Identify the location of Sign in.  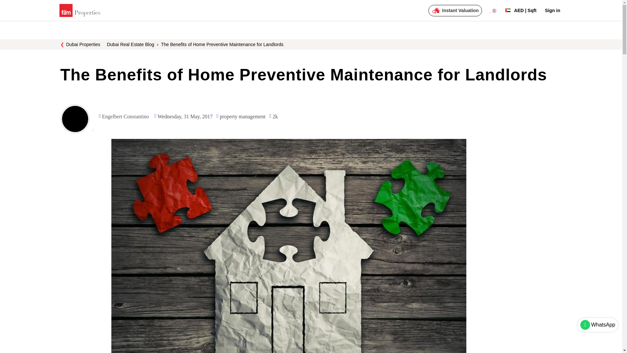
(553, 10).